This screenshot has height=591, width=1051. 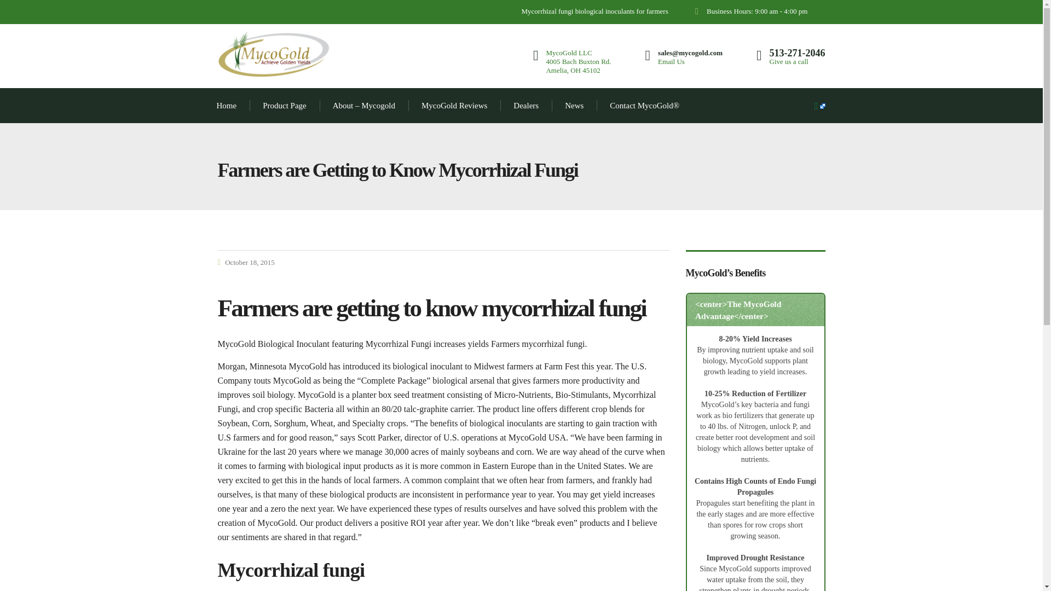 What do you see at coordinates (797, 53) in the screenshot?
I see `513-271-2046` at bounding box center [797, 53].